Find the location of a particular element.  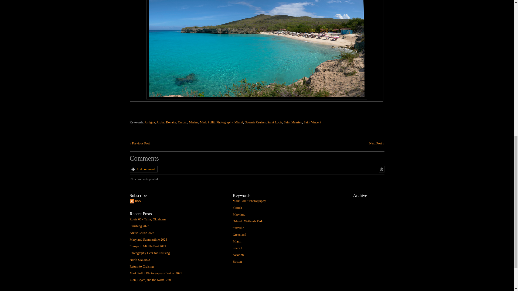

Marina is located at coordinates (194, 122).